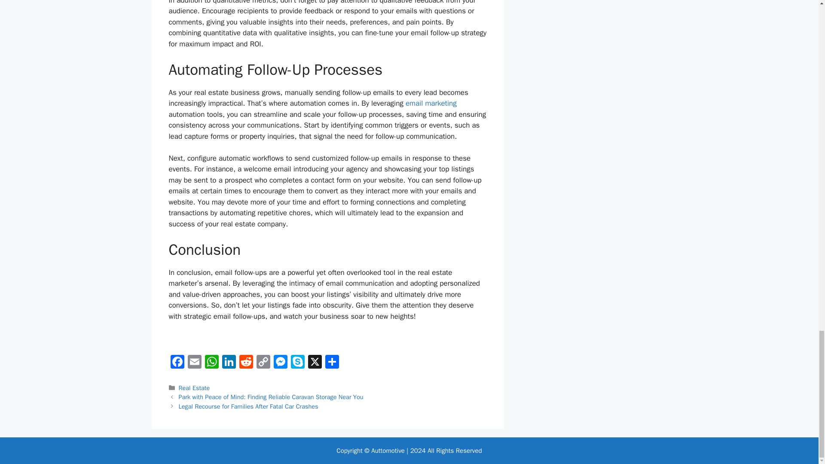  What do you see at coordinates (297, 363) in the screenshot?
I see `Skype` at bounding box center [297, 363].